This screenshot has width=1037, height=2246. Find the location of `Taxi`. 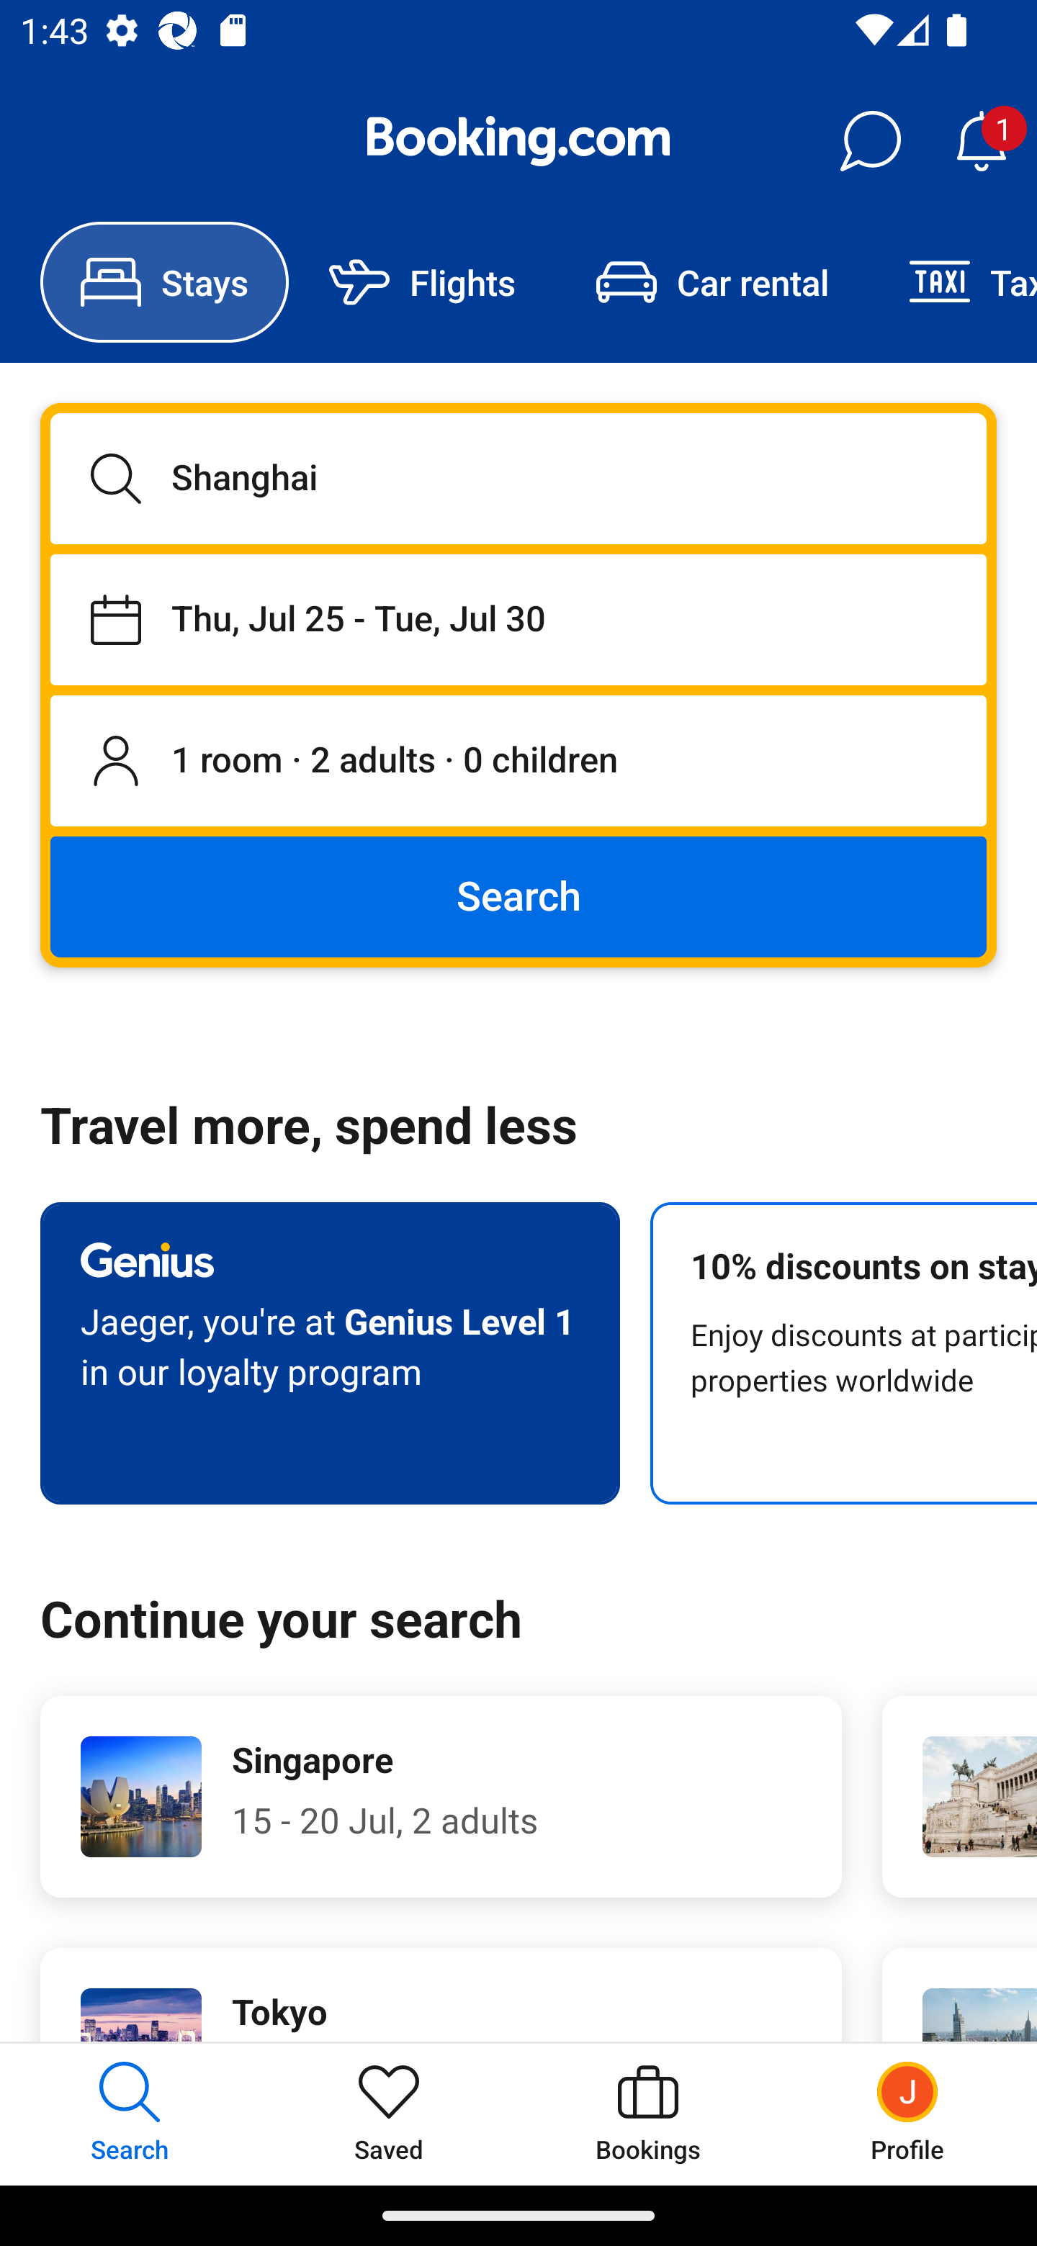

Taxi is located at coordinates (953, 282).